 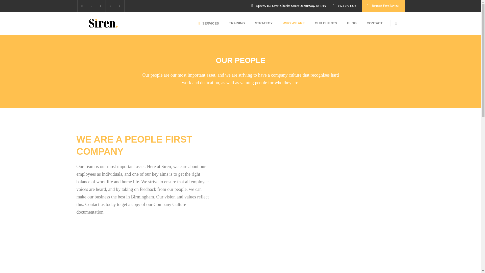 What do you see at coordinates (237, 23) in the screenshot?
I see `TRAINING` at bounding box center [237, 23].